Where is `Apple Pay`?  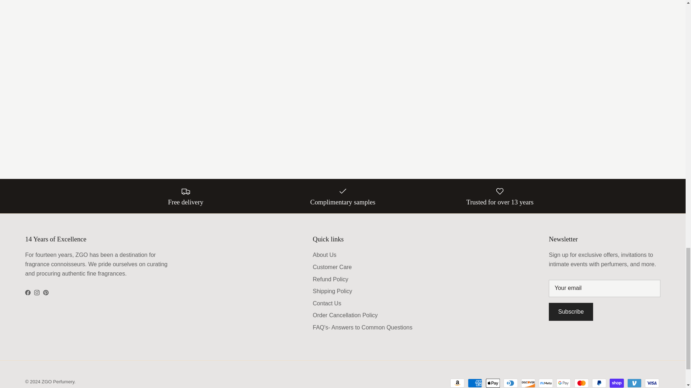 Apple Pay is located at coordinates (493, 383).